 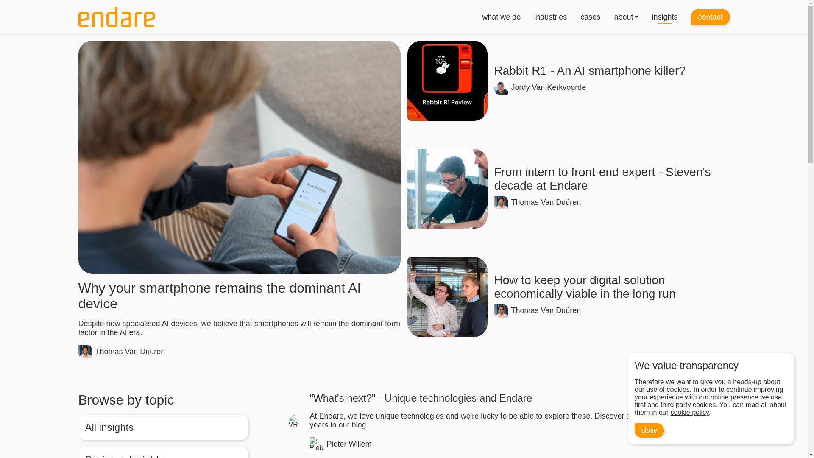 I want to click on All insights, so click(x=163, y=427).